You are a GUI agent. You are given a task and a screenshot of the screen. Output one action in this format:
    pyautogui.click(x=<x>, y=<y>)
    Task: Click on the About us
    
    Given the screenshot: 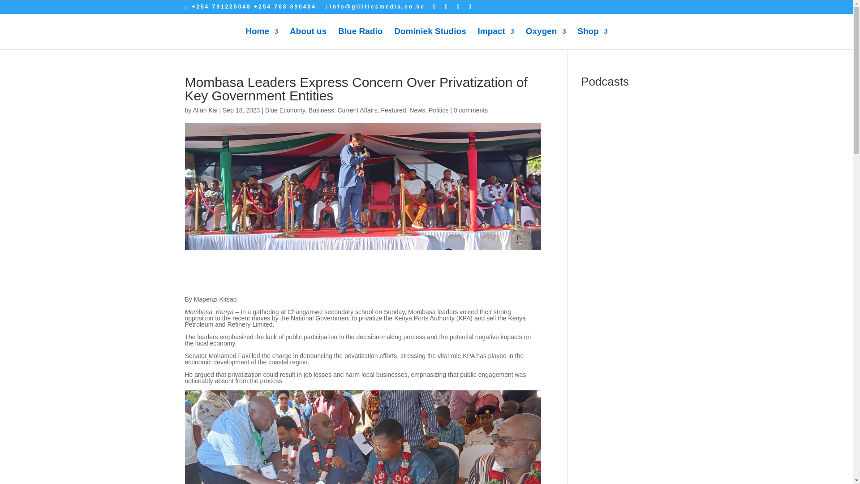 What is the action you would take?
    pyautogui.click(x=308, y=39)
    